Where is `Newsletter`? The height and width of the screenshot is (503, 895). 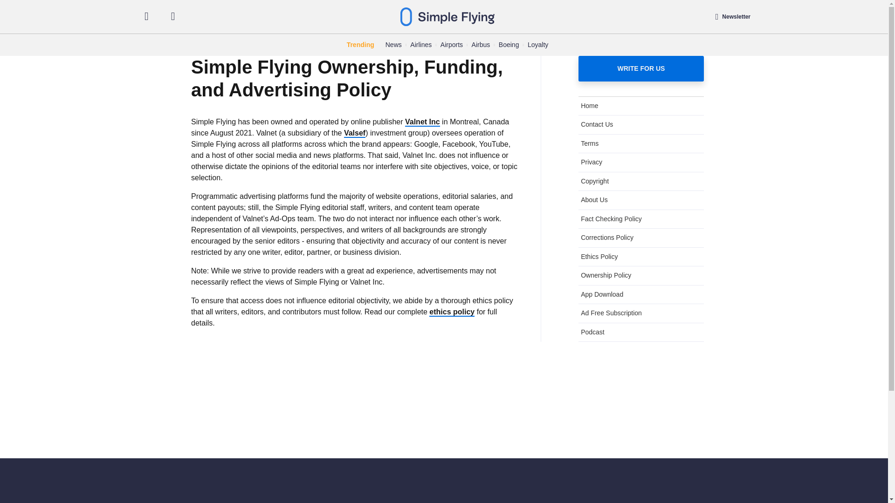 Newsletter is located at coordinates (733, 17).